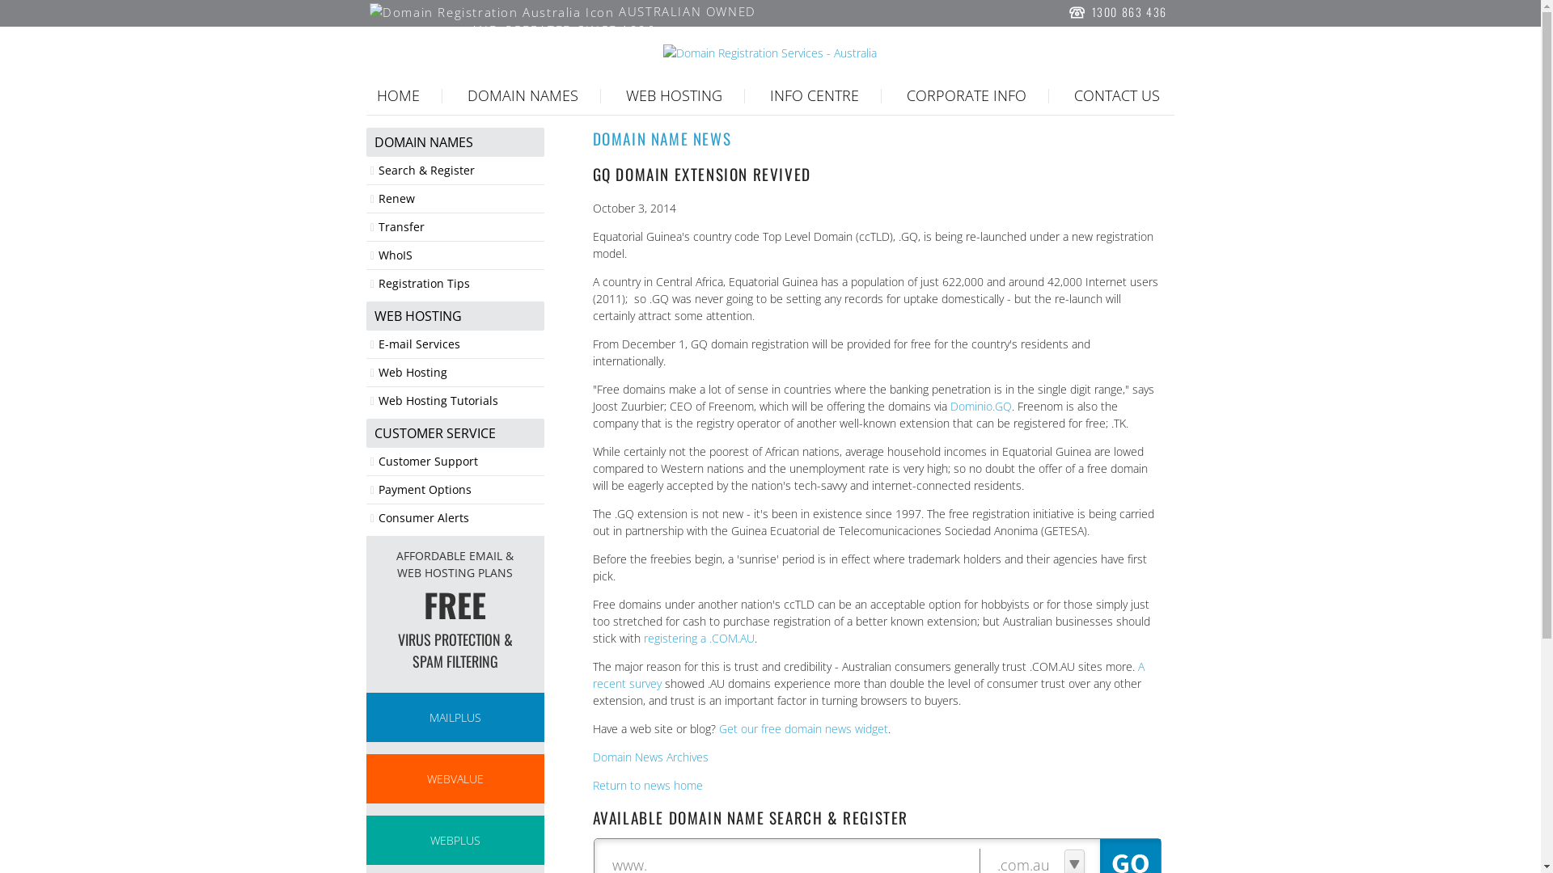 The height and width of the screenshot is (873, 1553). What do you see at coordinates (426, 461) in the screenshot?
I see `Customer Support` at bounding box center [426, 461].